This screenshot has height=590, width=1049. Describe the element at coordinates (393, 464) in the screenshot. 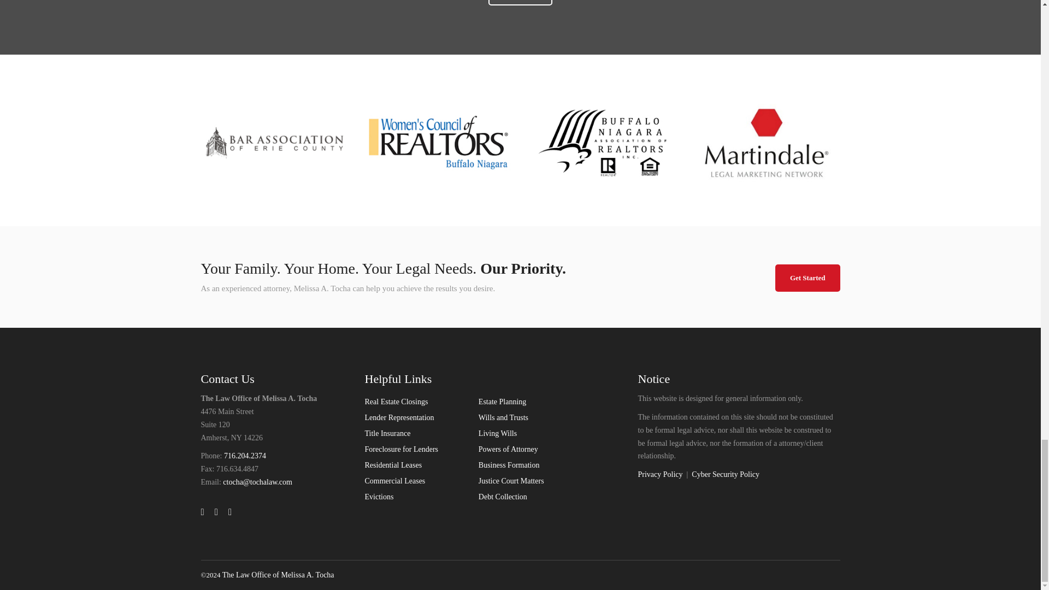

I see `Legal representation for residential leases` at that location.